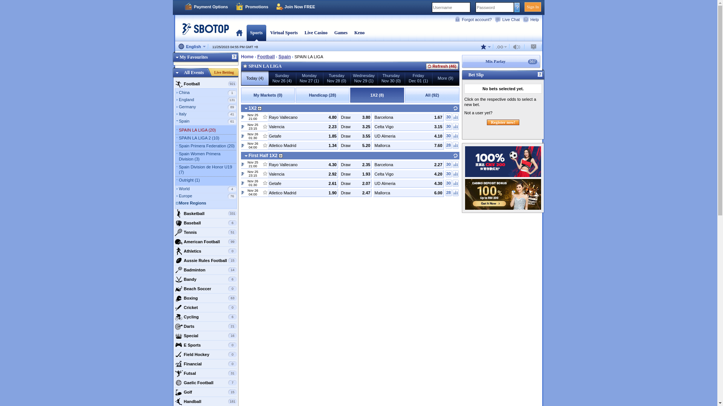  Describe the element at coordinates (245, 65) in the screenshot. I see `Add to my favourites` at that location.